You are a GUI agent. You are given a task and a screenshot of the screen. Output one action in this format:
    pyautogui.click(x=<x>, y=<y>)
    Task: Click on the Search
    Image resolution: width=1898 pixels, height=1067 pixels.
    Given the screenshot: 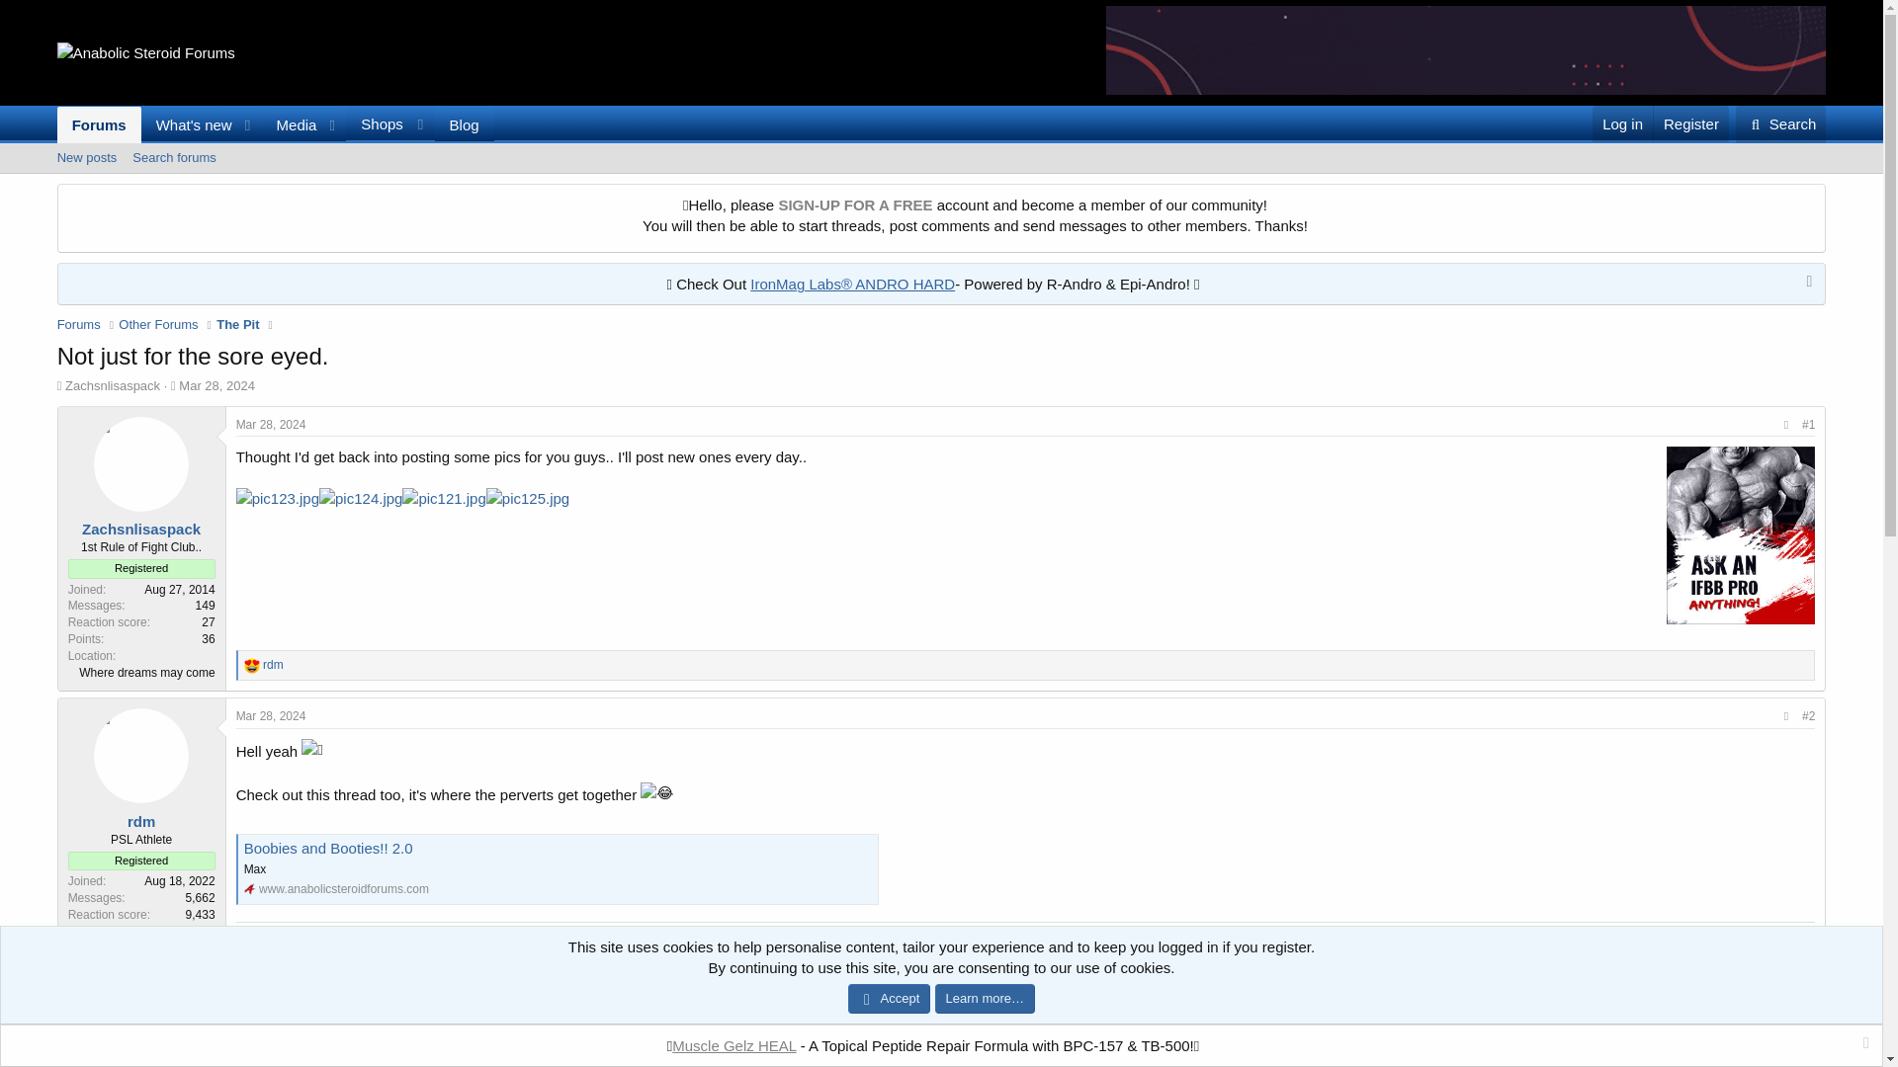 What is the action you would take?
    pyautogui.click(x=277, y=498)
    